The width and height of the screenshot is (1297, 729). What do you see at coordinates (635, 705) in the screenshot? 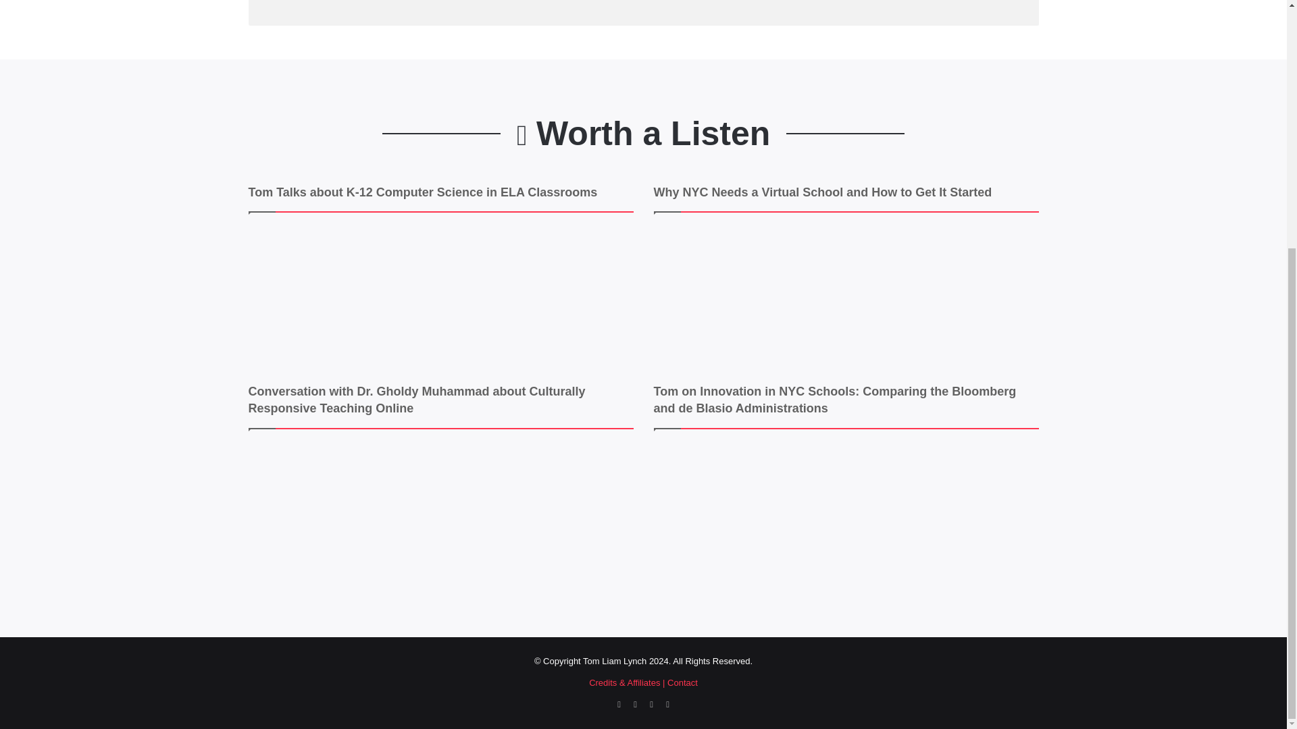
I see `X` at bounding box center [635, 705].